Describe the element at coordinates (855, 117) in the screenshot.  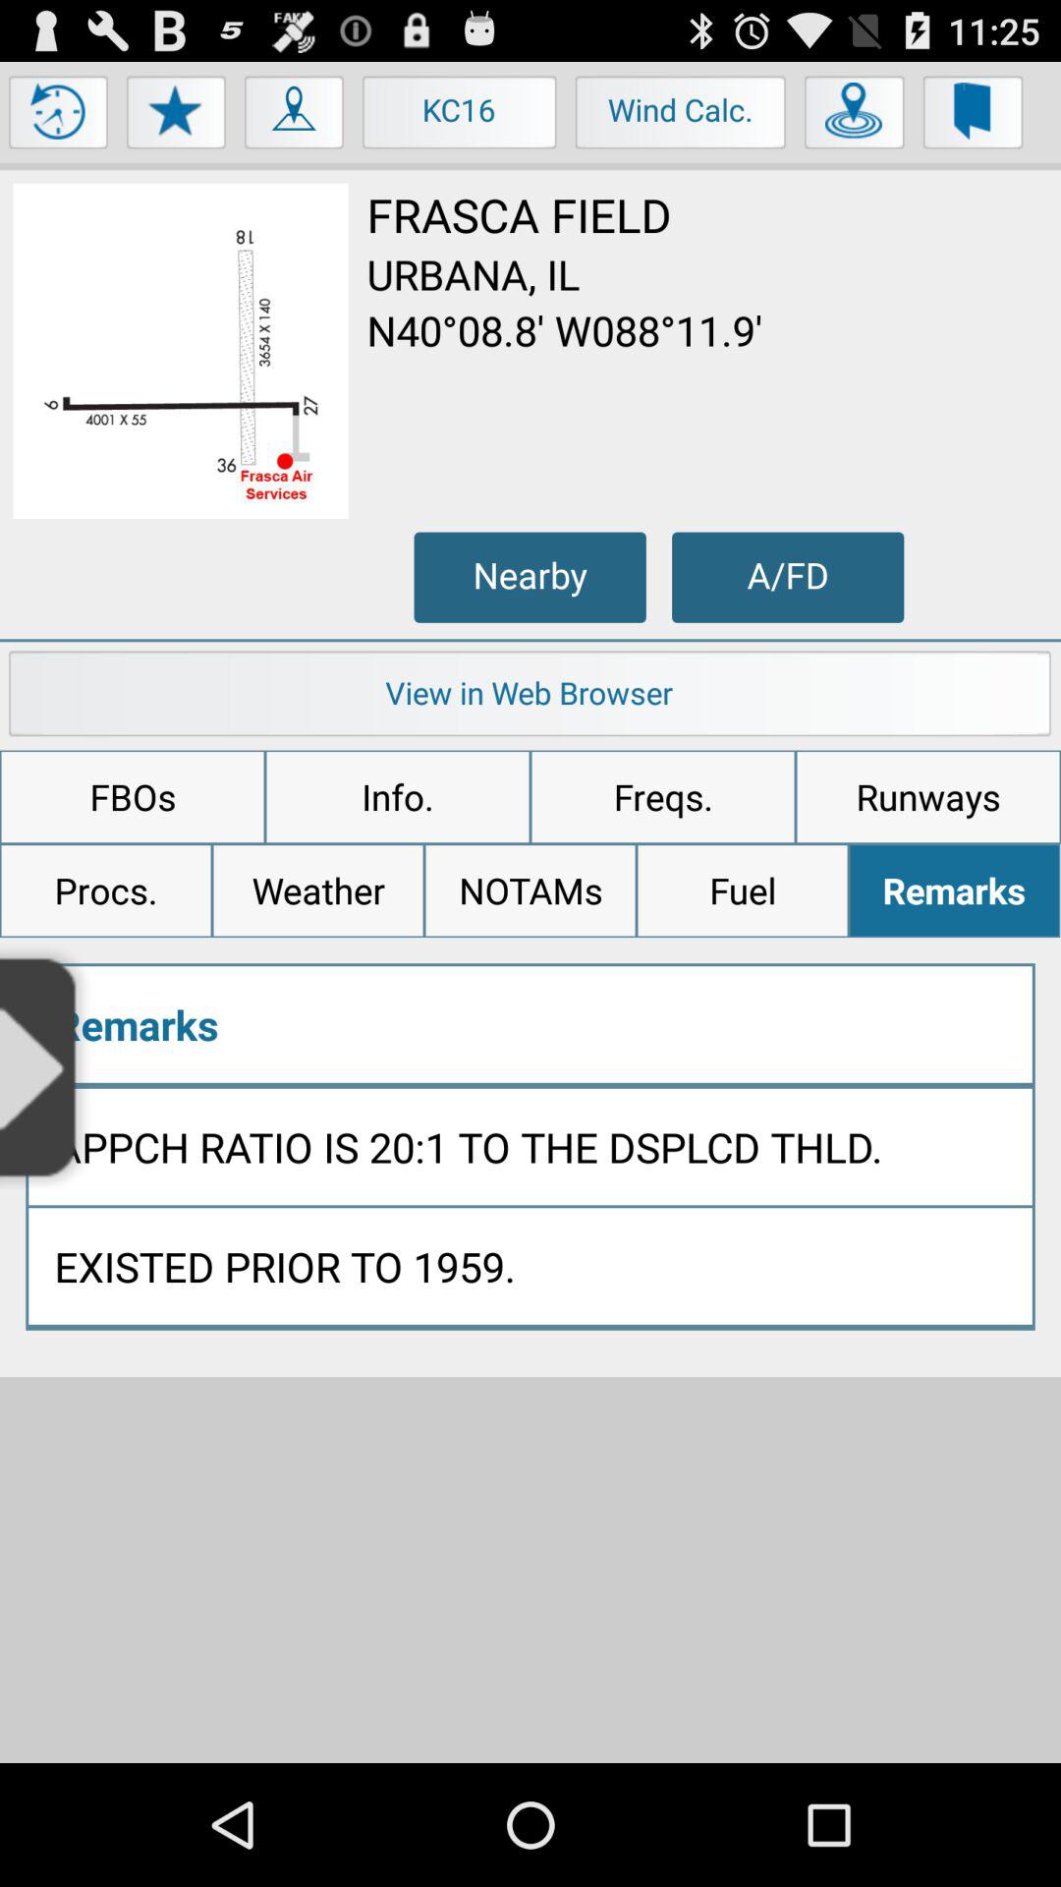
I see `location icon` at that location.